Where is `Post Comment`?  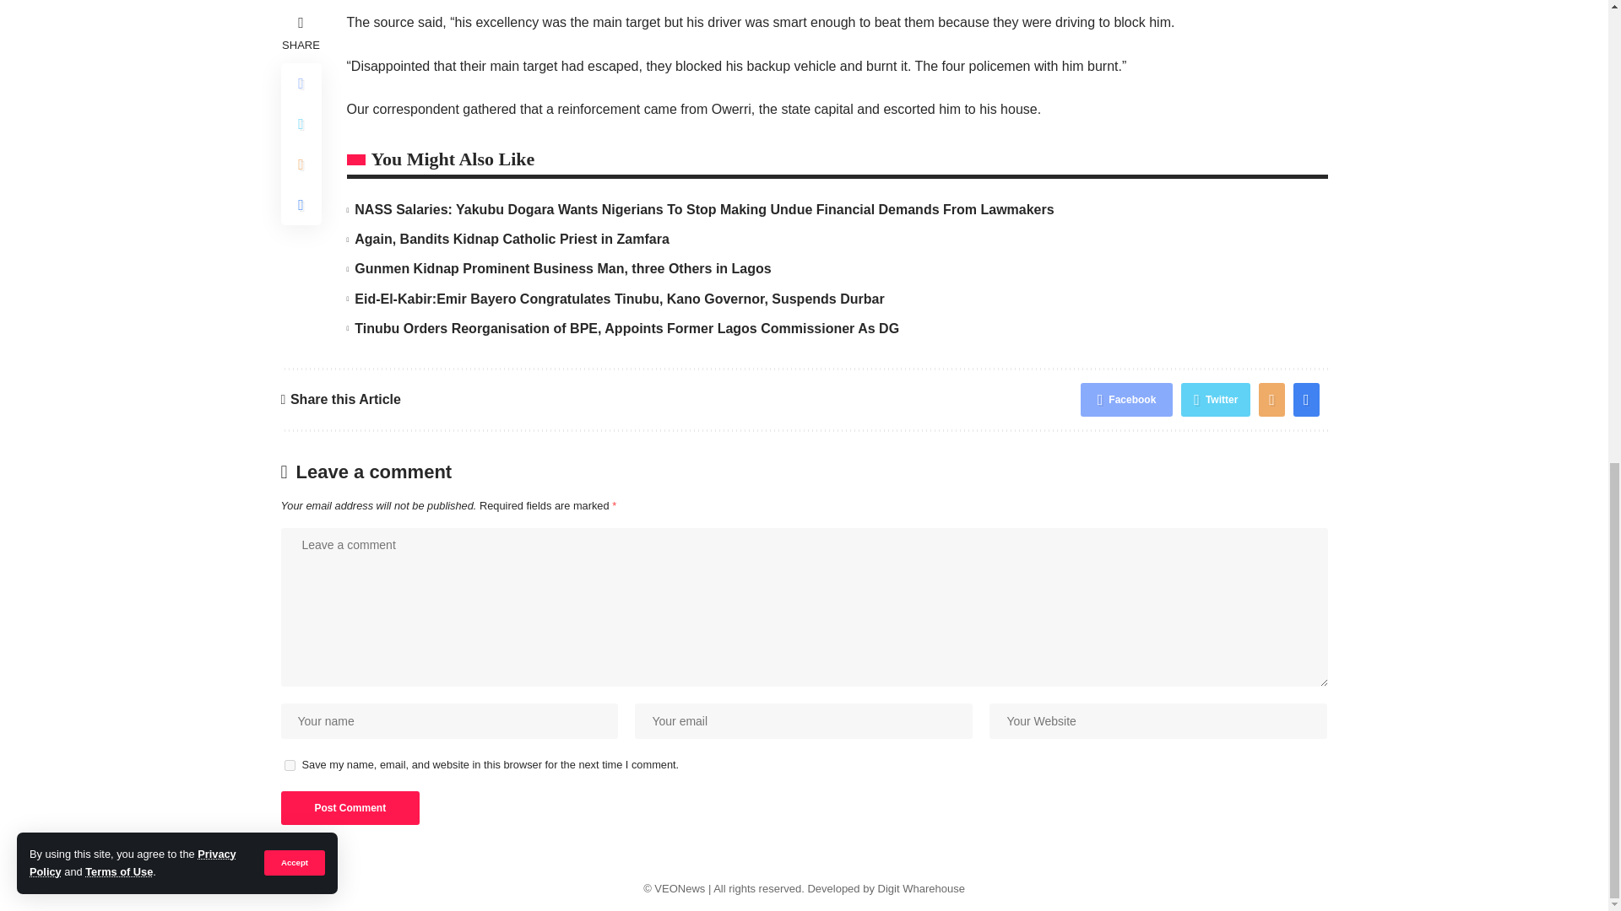 Post Comment is located at coordinates (350, 808).